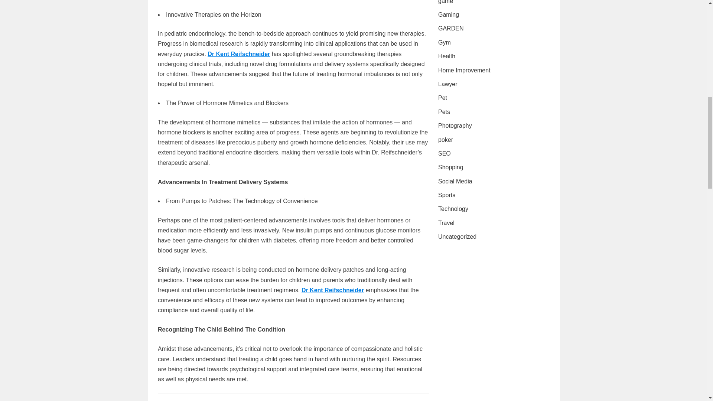  What do you see at coordinates (238, 53) in the screenshot?
I see `Dr Kent Reifschneider` at bounding box center [238, 53].